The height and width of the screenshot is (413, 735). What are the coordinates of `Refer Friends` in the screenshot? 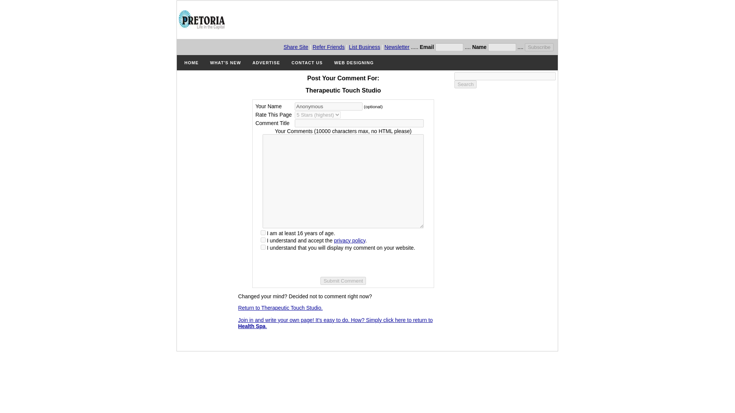 It's located at (328, 47).